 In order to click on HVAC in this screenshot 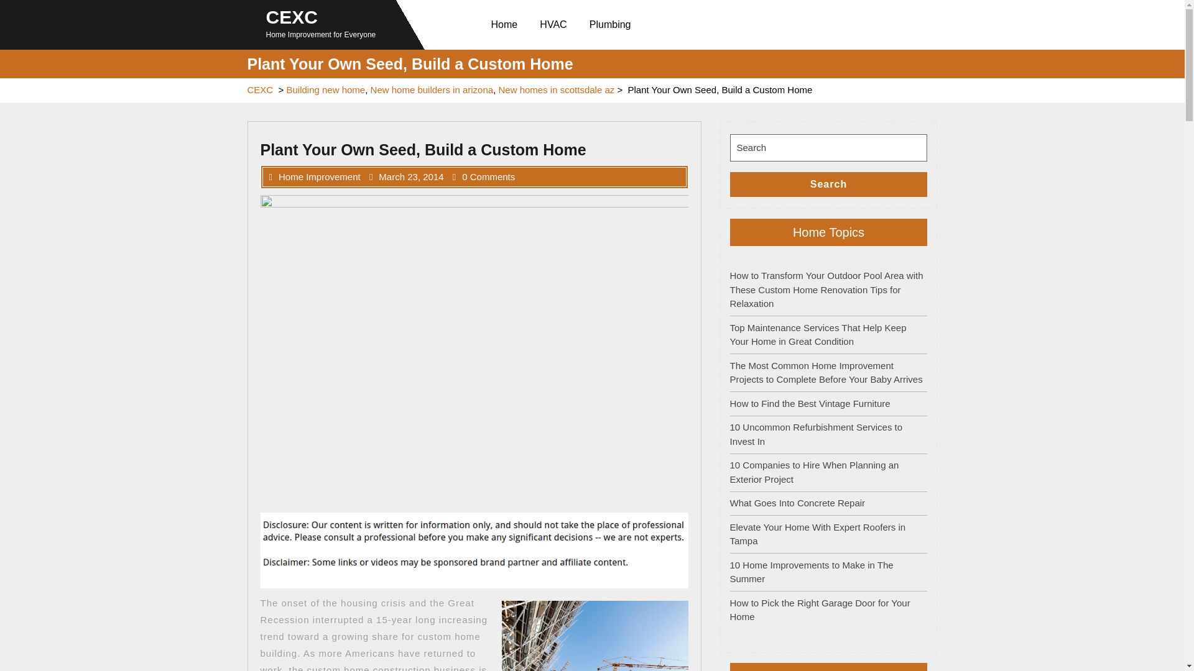, I will do `click(556, 25)`.